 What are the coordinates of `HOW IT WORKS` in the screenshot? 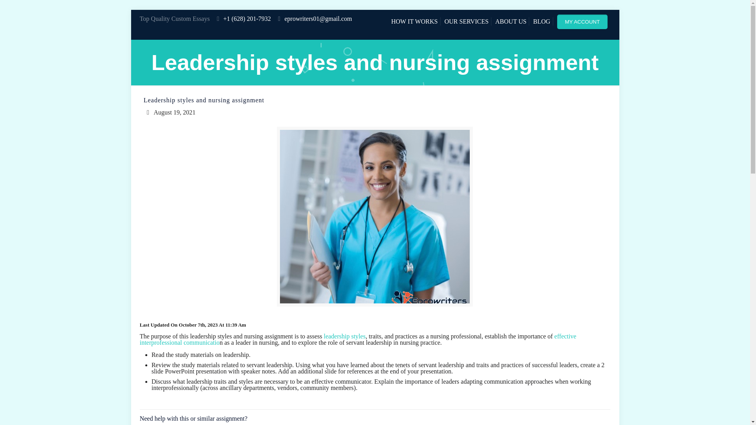 It's located at (414, 21).